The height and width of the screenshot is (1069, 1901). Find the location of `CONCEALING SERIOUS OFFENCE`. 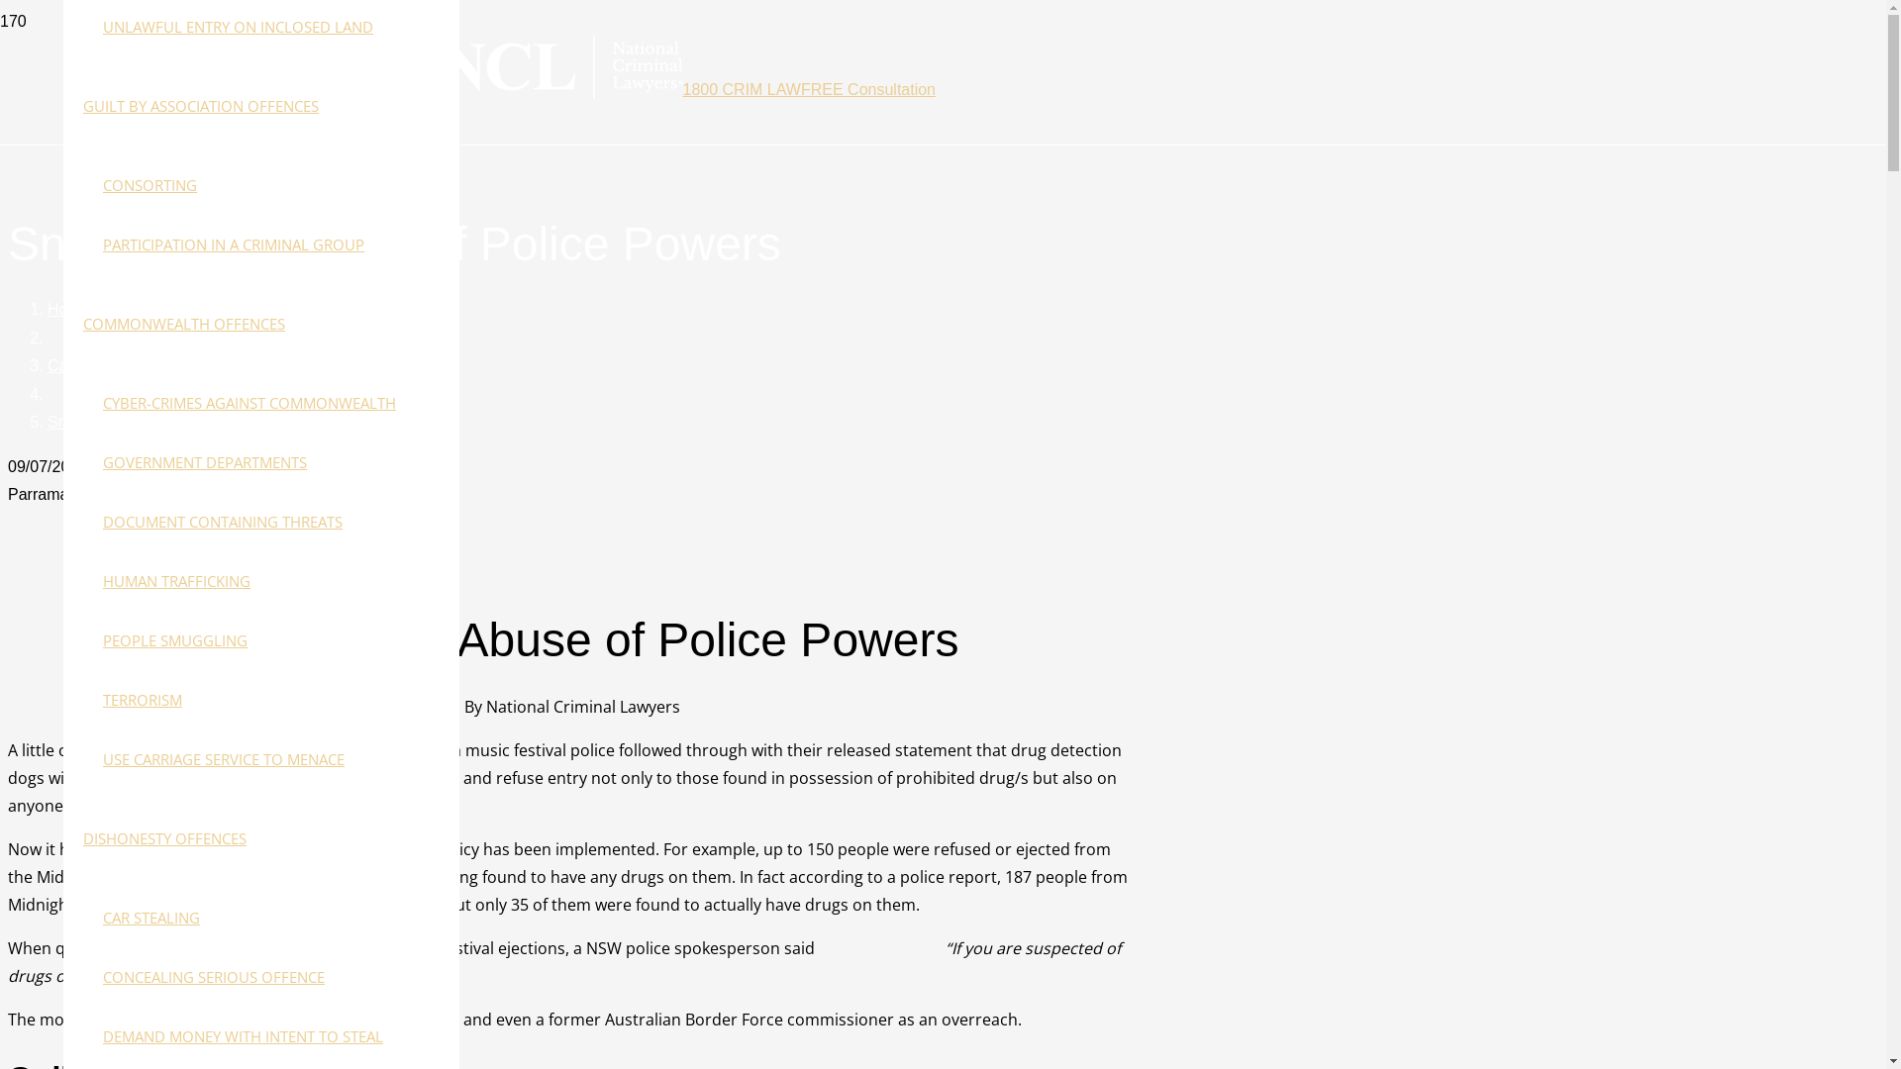

CONCEALING SERIOUS OFFENCE is located at coordinates (214, 977).